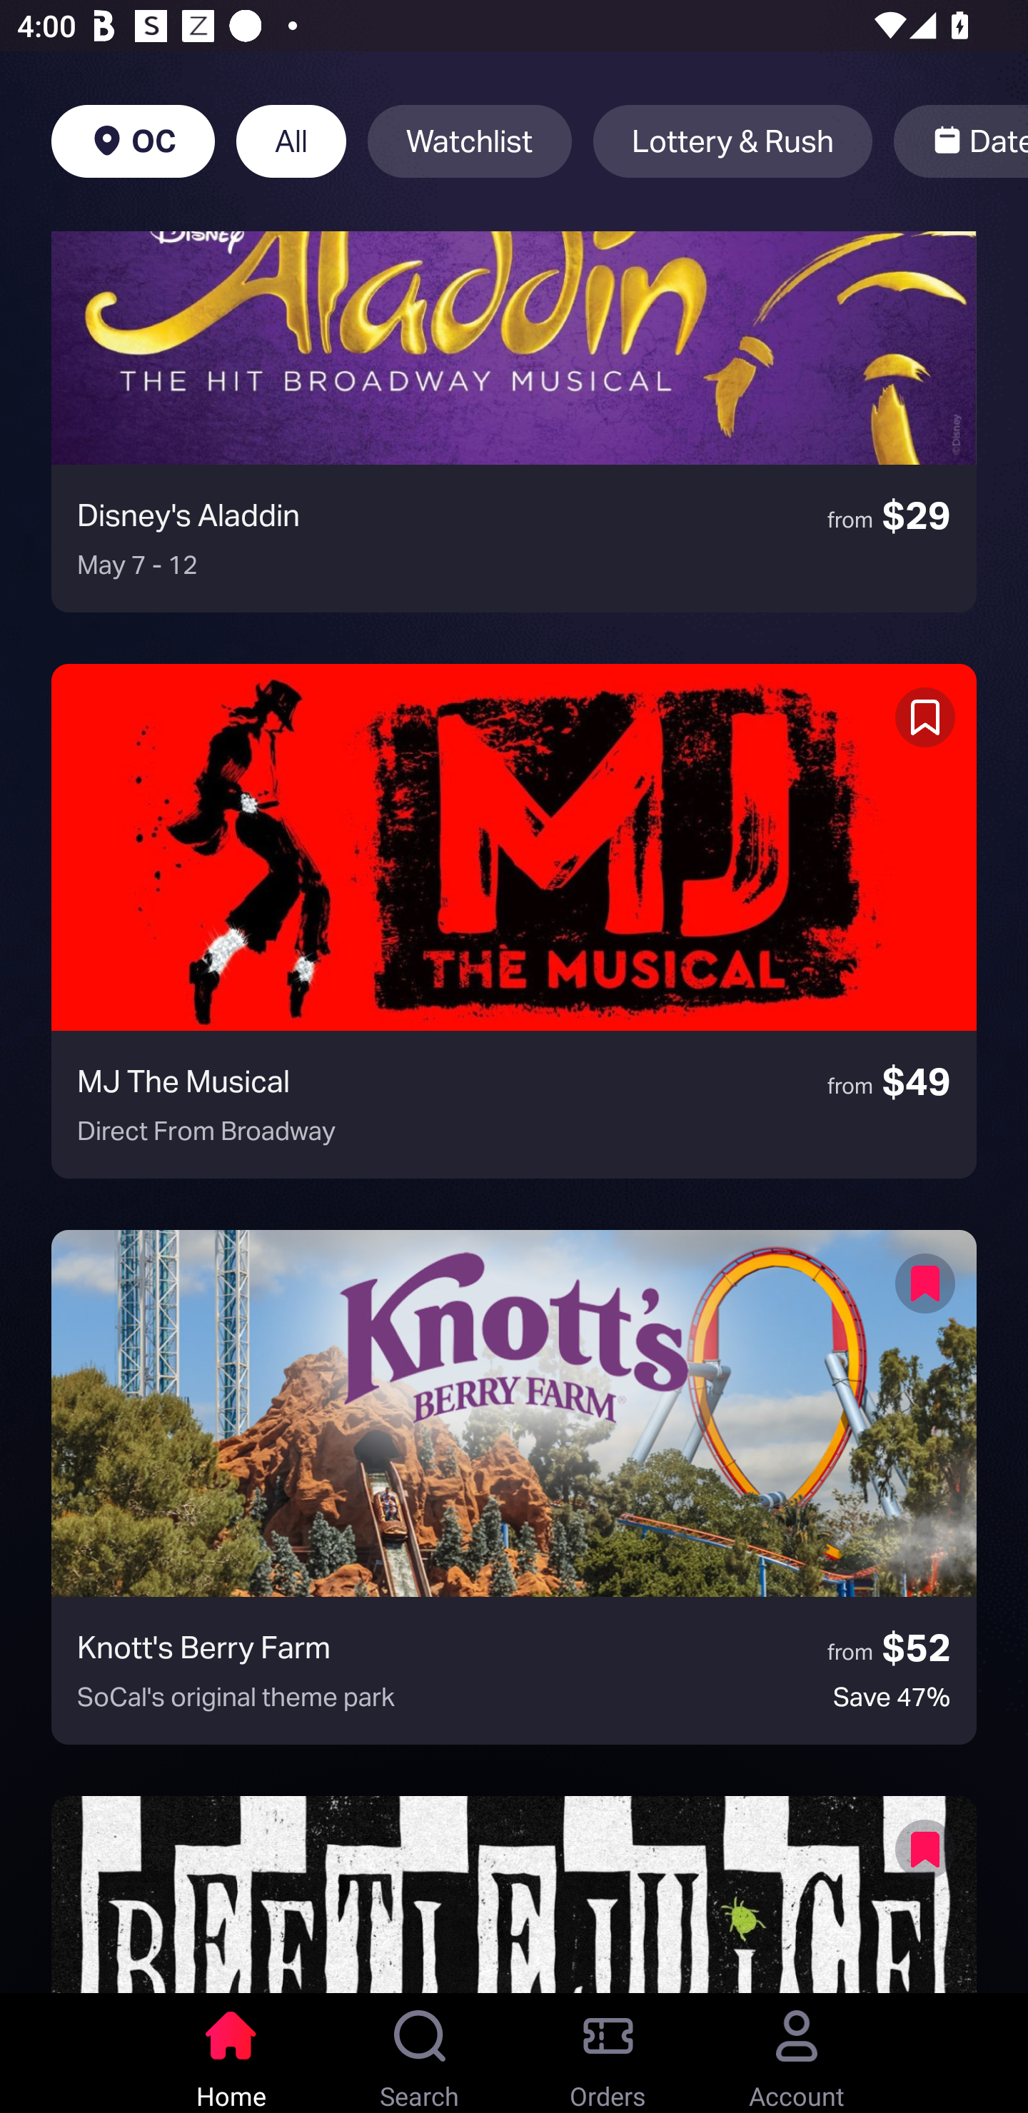  What do you see at coordinates (133, 141) in the screenshot?
I see `OC` at bounding box center [133, 141].